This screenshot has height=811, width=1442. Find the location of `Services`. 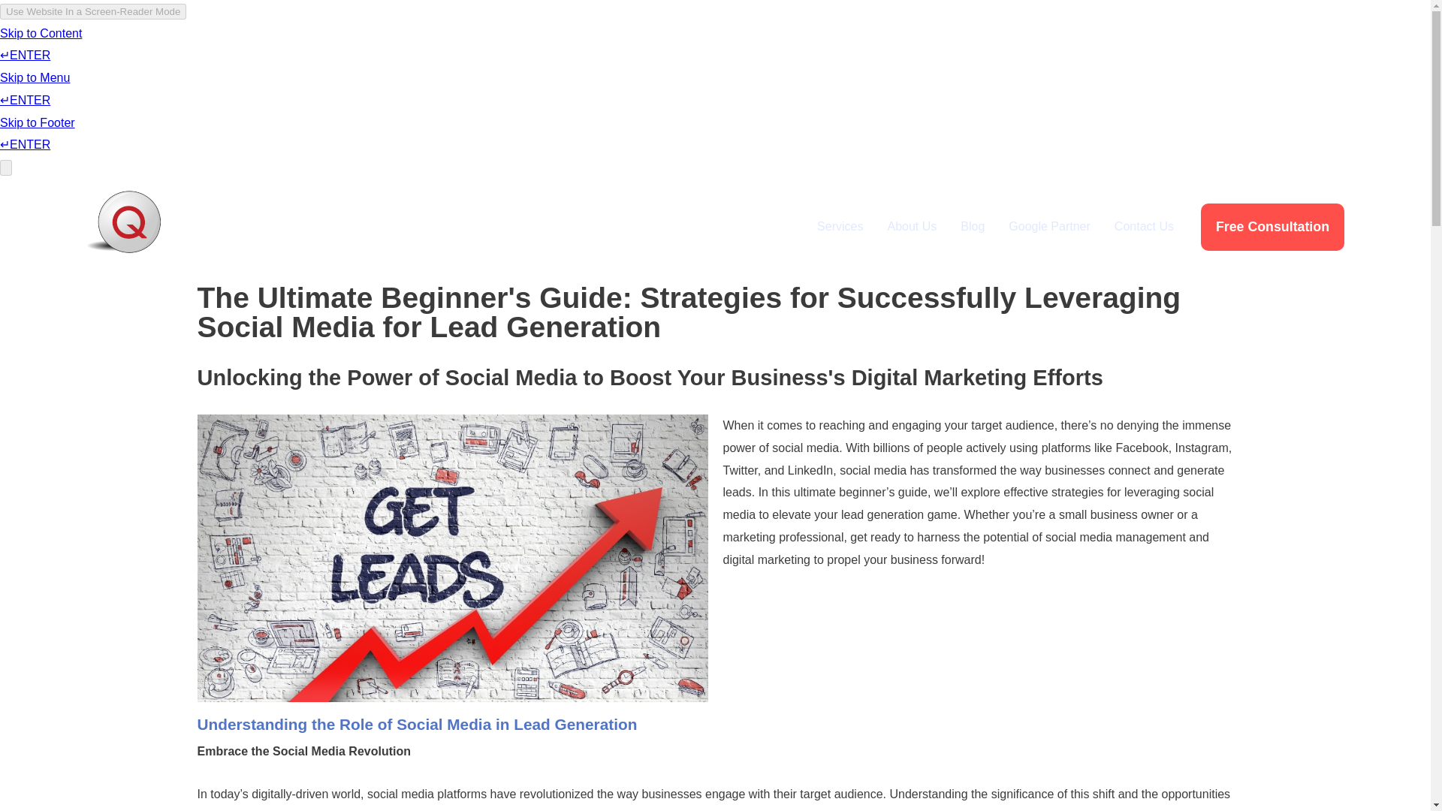

Services is located at coordinates (840, 227).